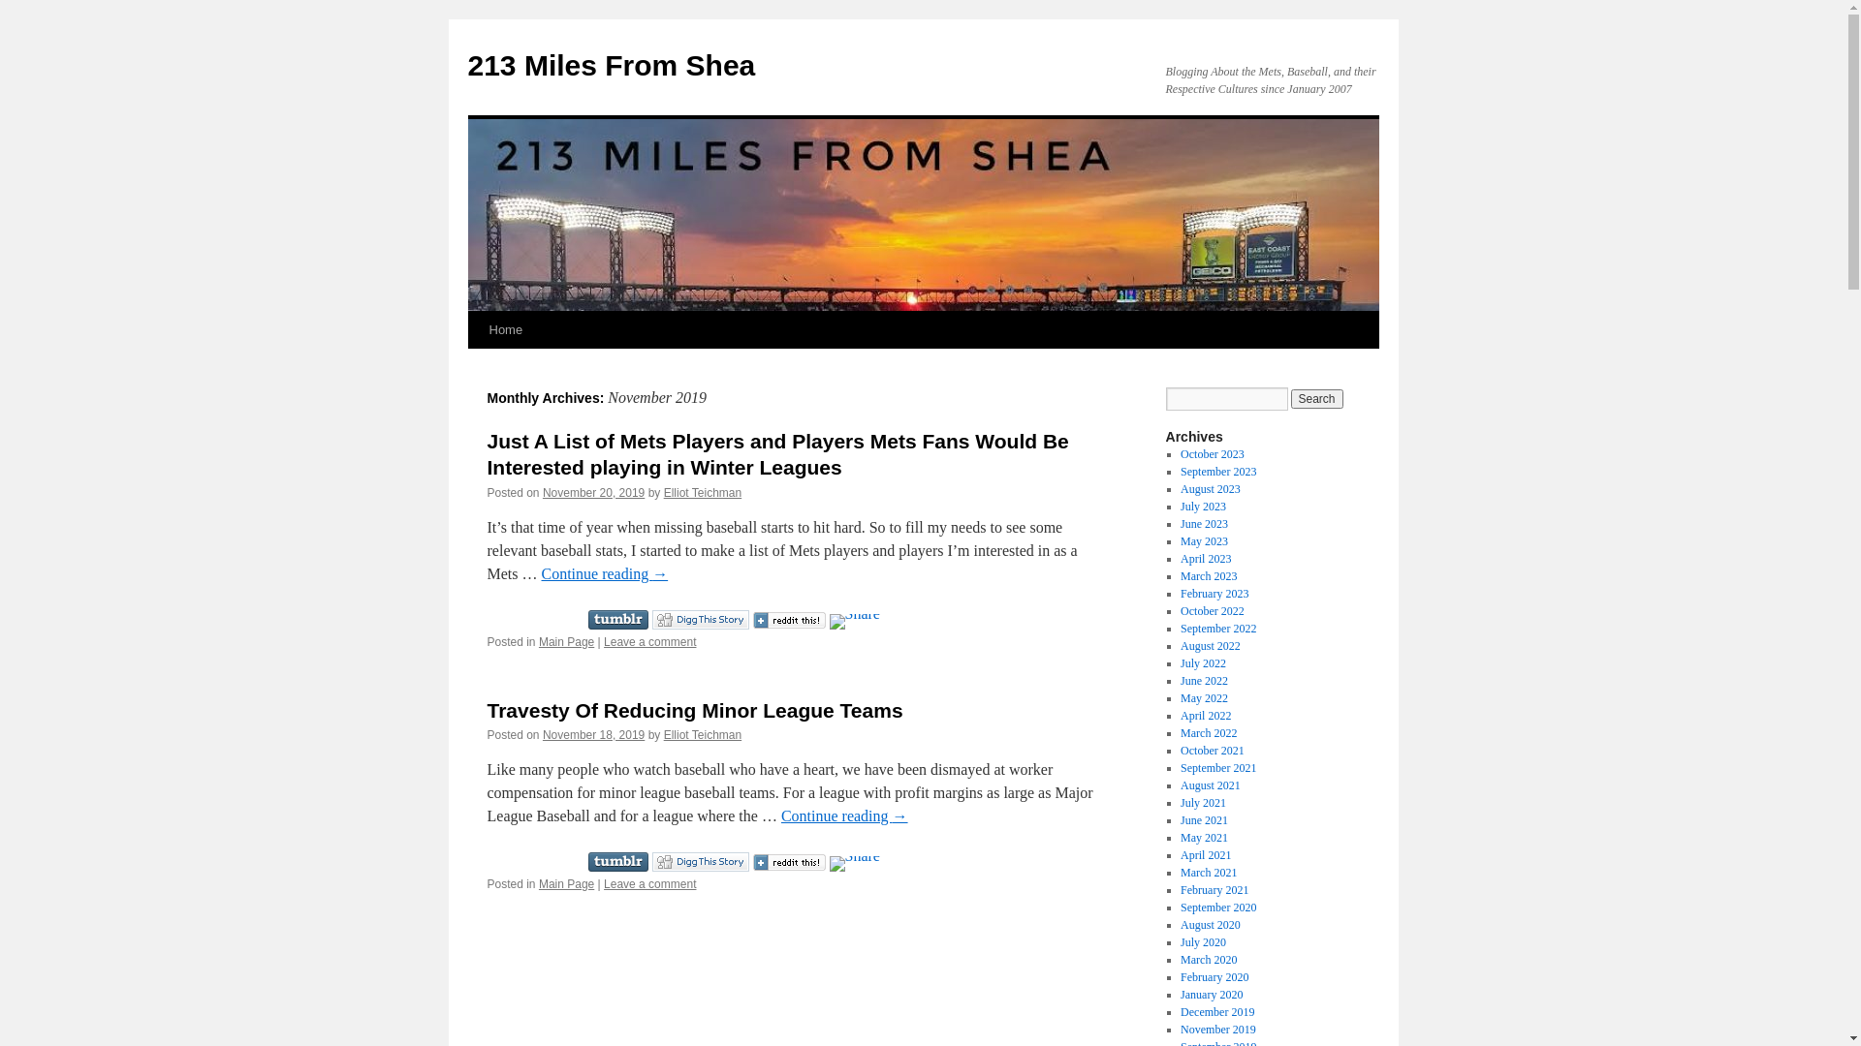  What do you see at coordinates (1204, 698) in the screenshot?
I see `May 2022` at bounding box center [1204, 698].